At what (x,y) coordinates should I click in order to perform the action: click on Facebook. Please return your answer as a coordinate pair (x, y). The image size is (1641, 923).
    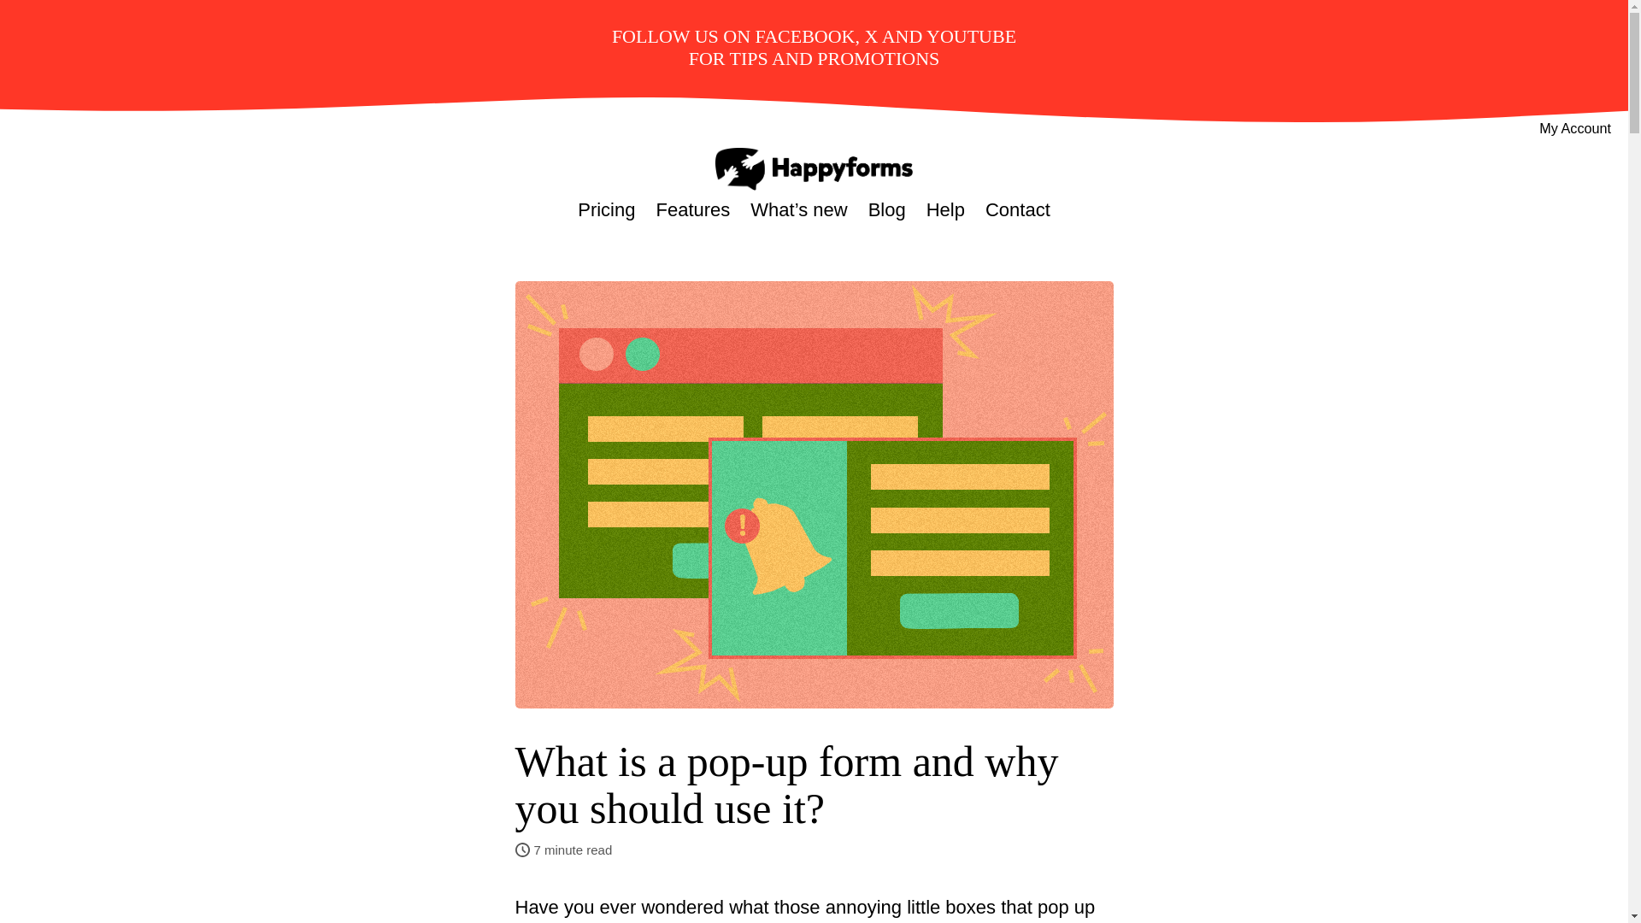
    Looking at the image, I should click on (805, 36).